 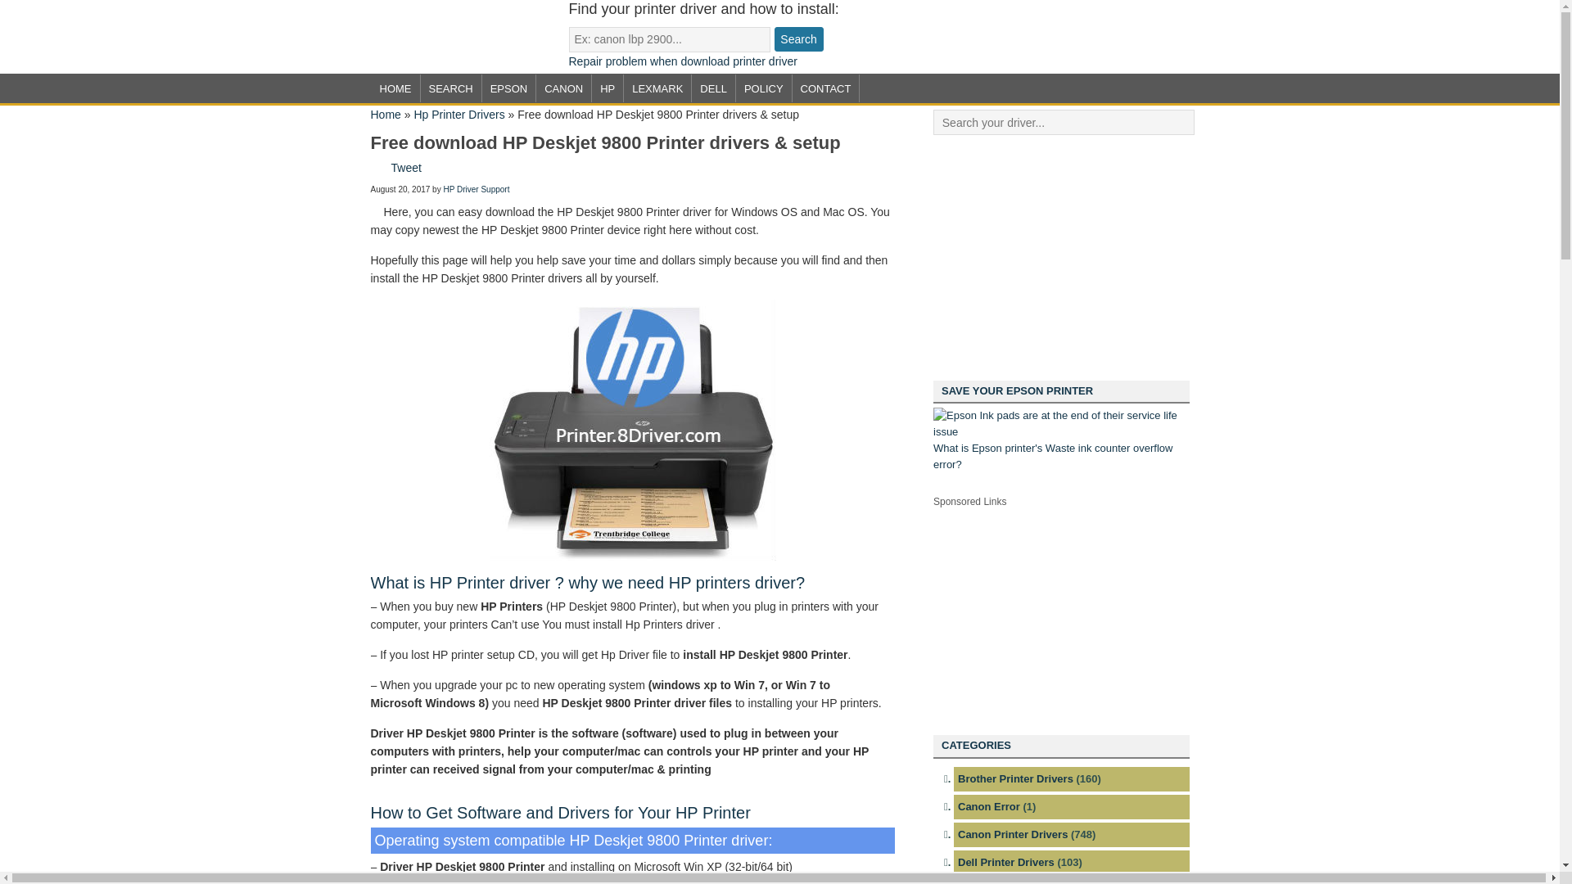 I want to click on HP, so click(x=608, y=88).